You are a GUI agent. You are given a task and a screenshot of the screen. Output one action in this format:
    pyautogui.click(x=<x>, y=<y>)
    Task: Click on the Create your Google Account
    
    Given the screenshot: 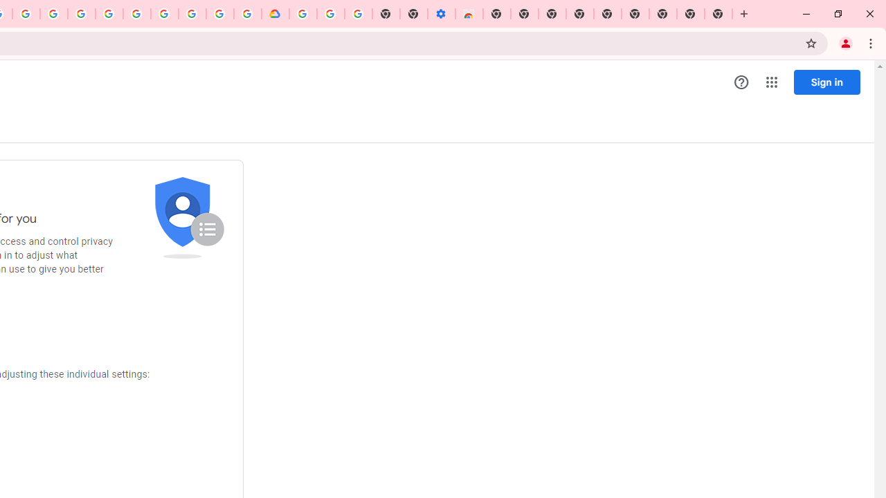 What is the action you would take?
    pyautogui.click(x=220, y=14)
    